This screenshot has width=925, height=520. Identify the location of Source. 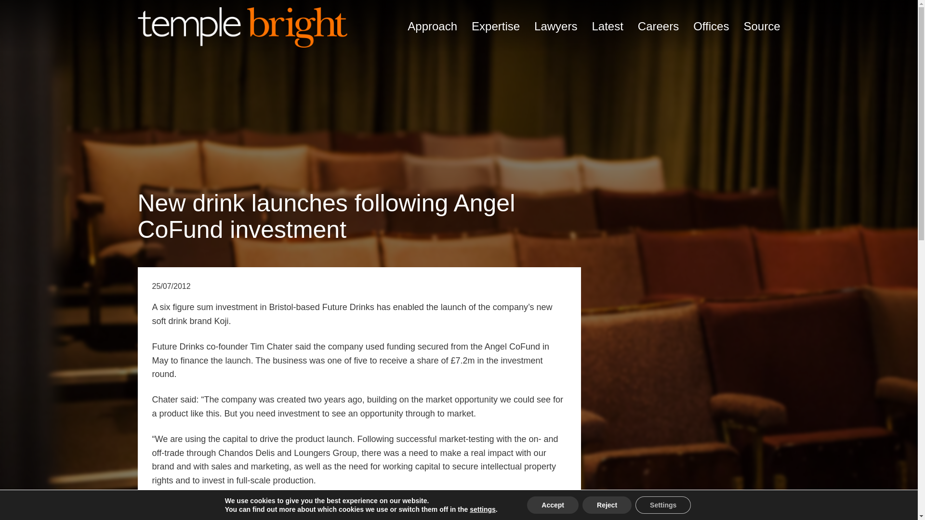
(761, 26).